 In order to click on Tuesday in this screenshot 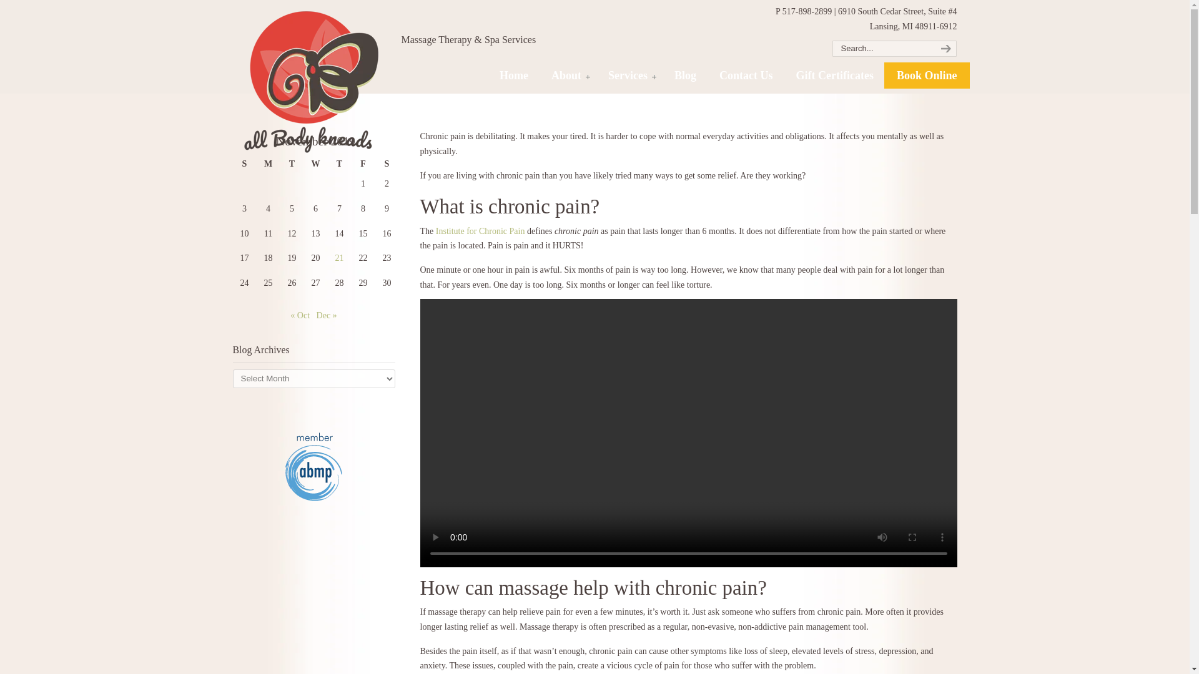, I will do `click(291, 164)`.